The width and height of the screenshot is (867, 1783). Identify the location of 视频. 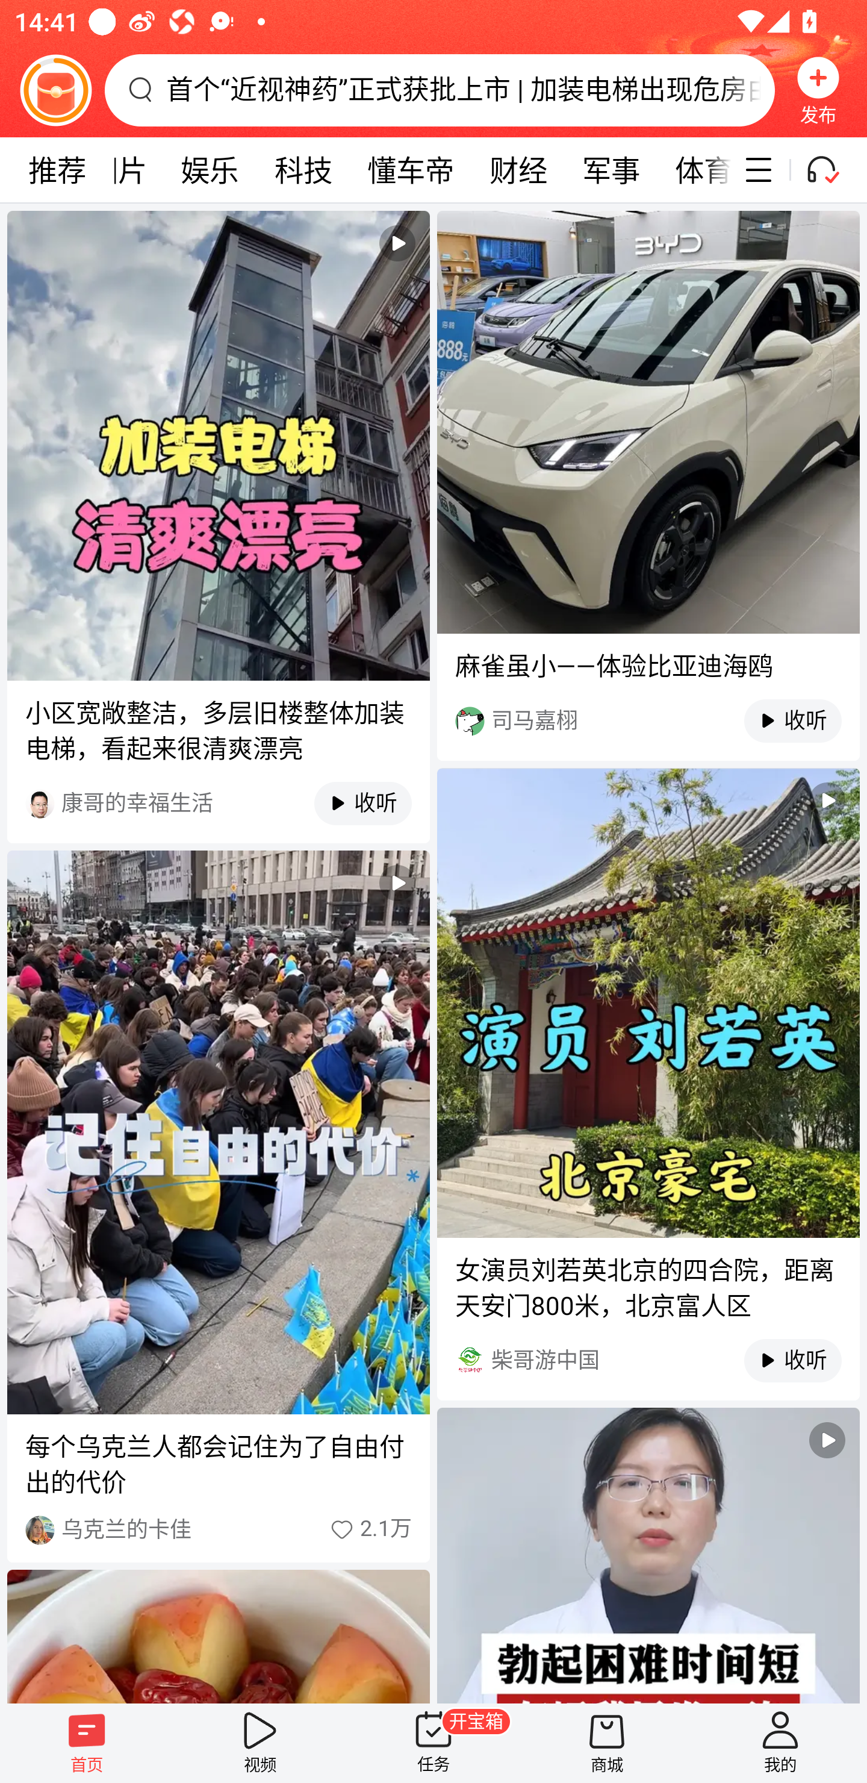
(648, 1555).